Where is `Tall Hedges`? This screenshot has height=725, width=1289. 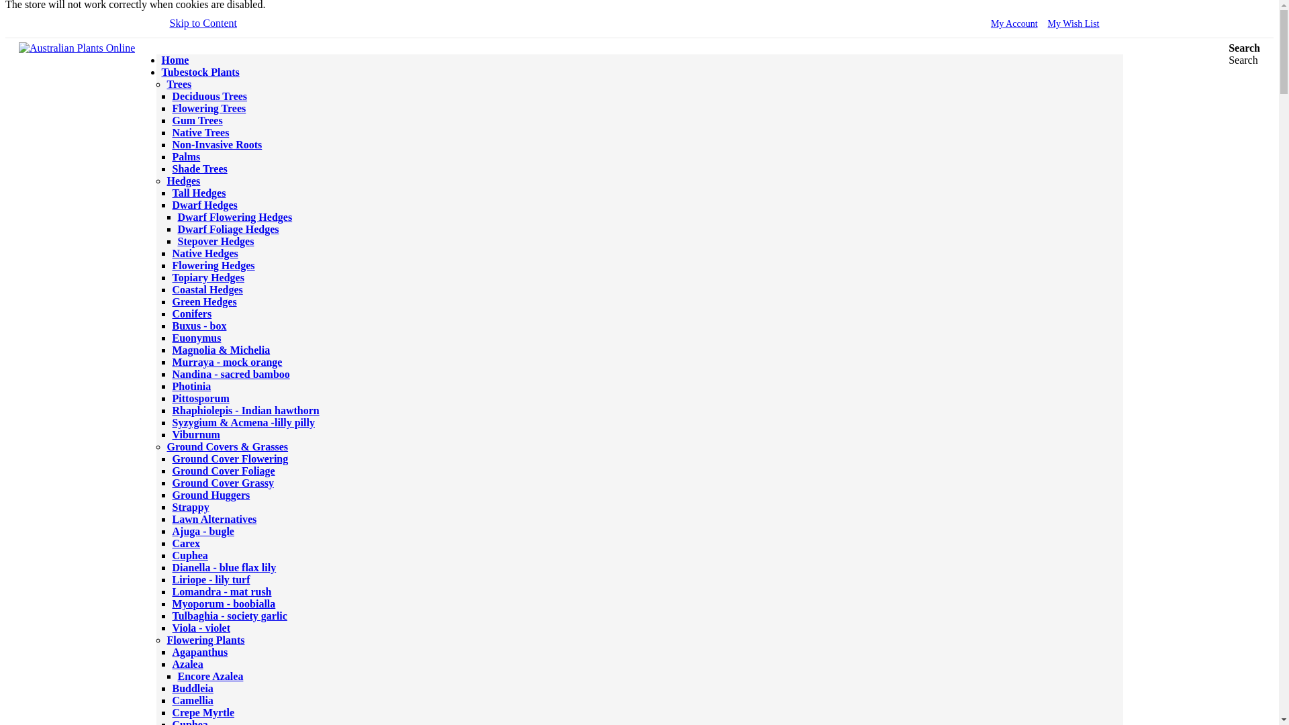
Tall Hedges is located at coordinates (199, 192).